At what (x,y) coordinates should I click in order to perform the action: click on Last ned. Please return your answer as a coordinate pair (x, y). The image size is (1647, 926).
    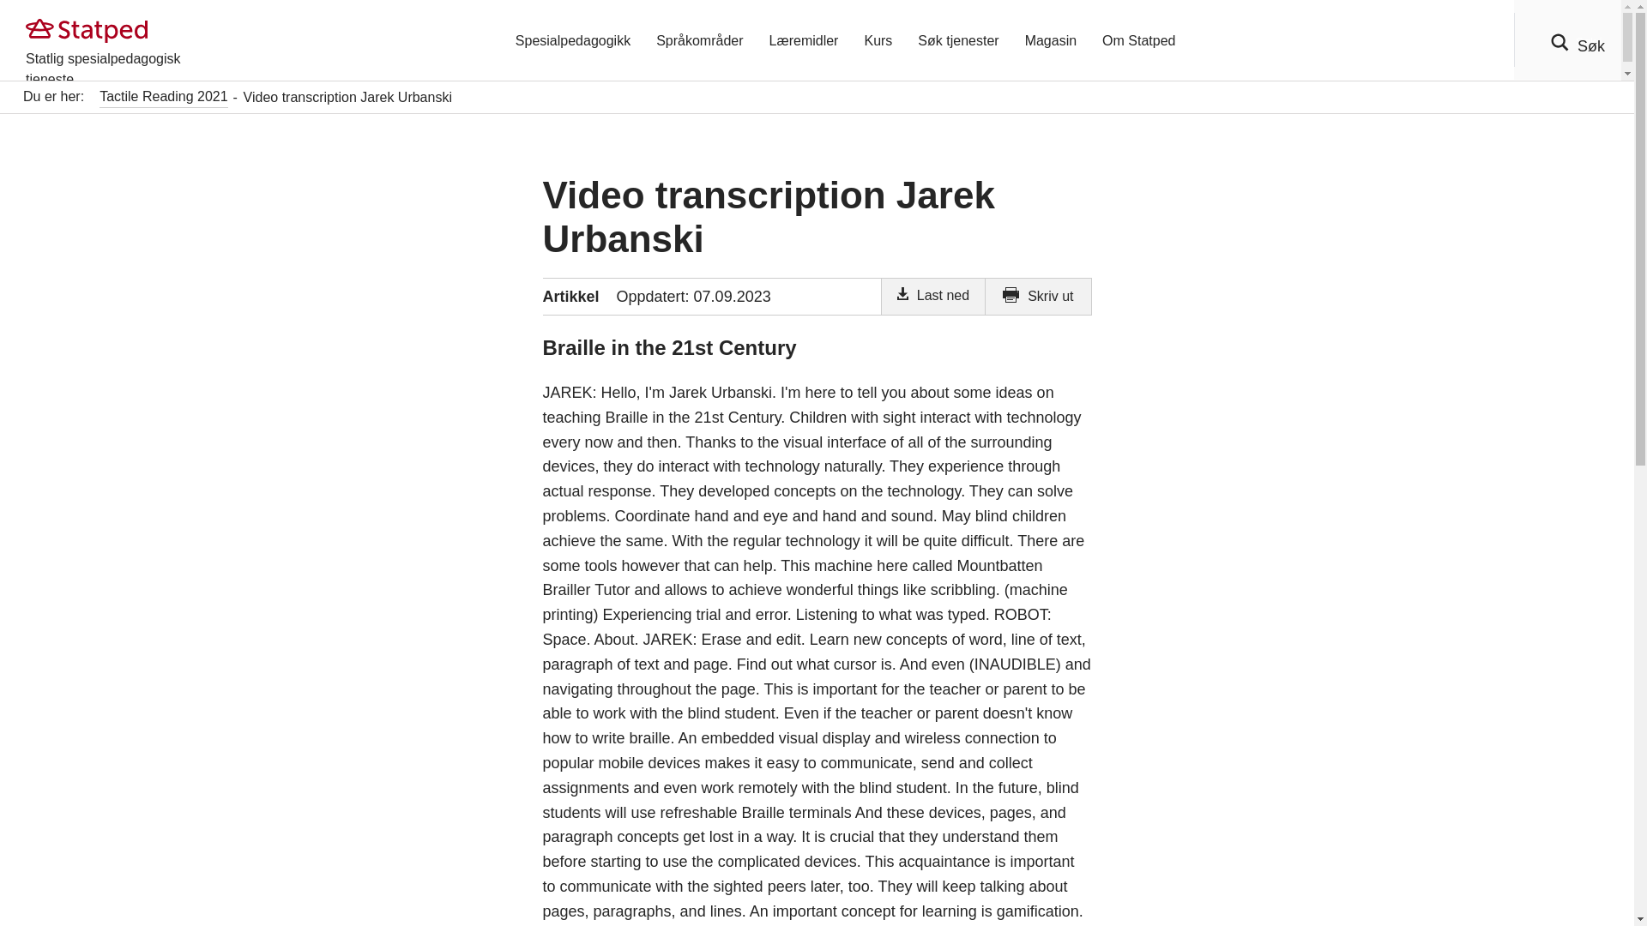
    Looking at the image, I should click on (933, 297).